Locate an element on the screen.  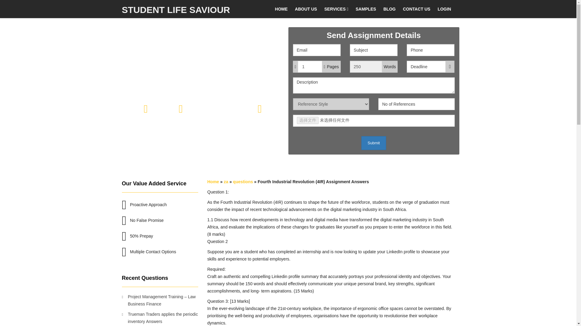
Submit is located at coordinates (374, 143).